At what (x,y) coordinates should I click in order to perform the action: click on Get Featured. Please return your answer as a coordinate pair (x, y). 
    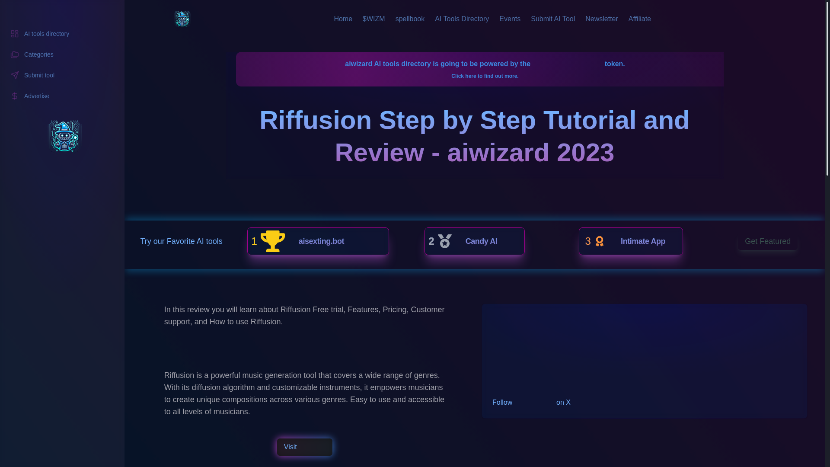
    Looking at the image, I should click on (631, 241).